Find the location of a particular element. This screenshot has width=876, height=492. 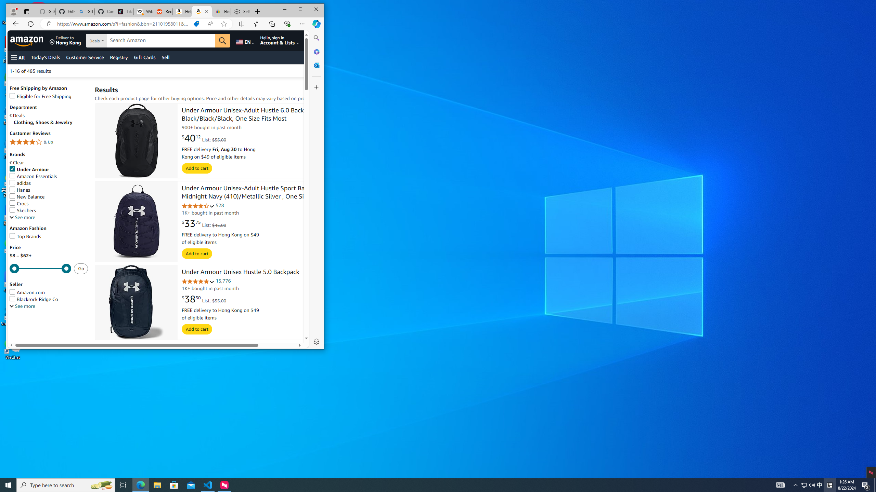

See more, Brands is located at coordinates (22, 217).